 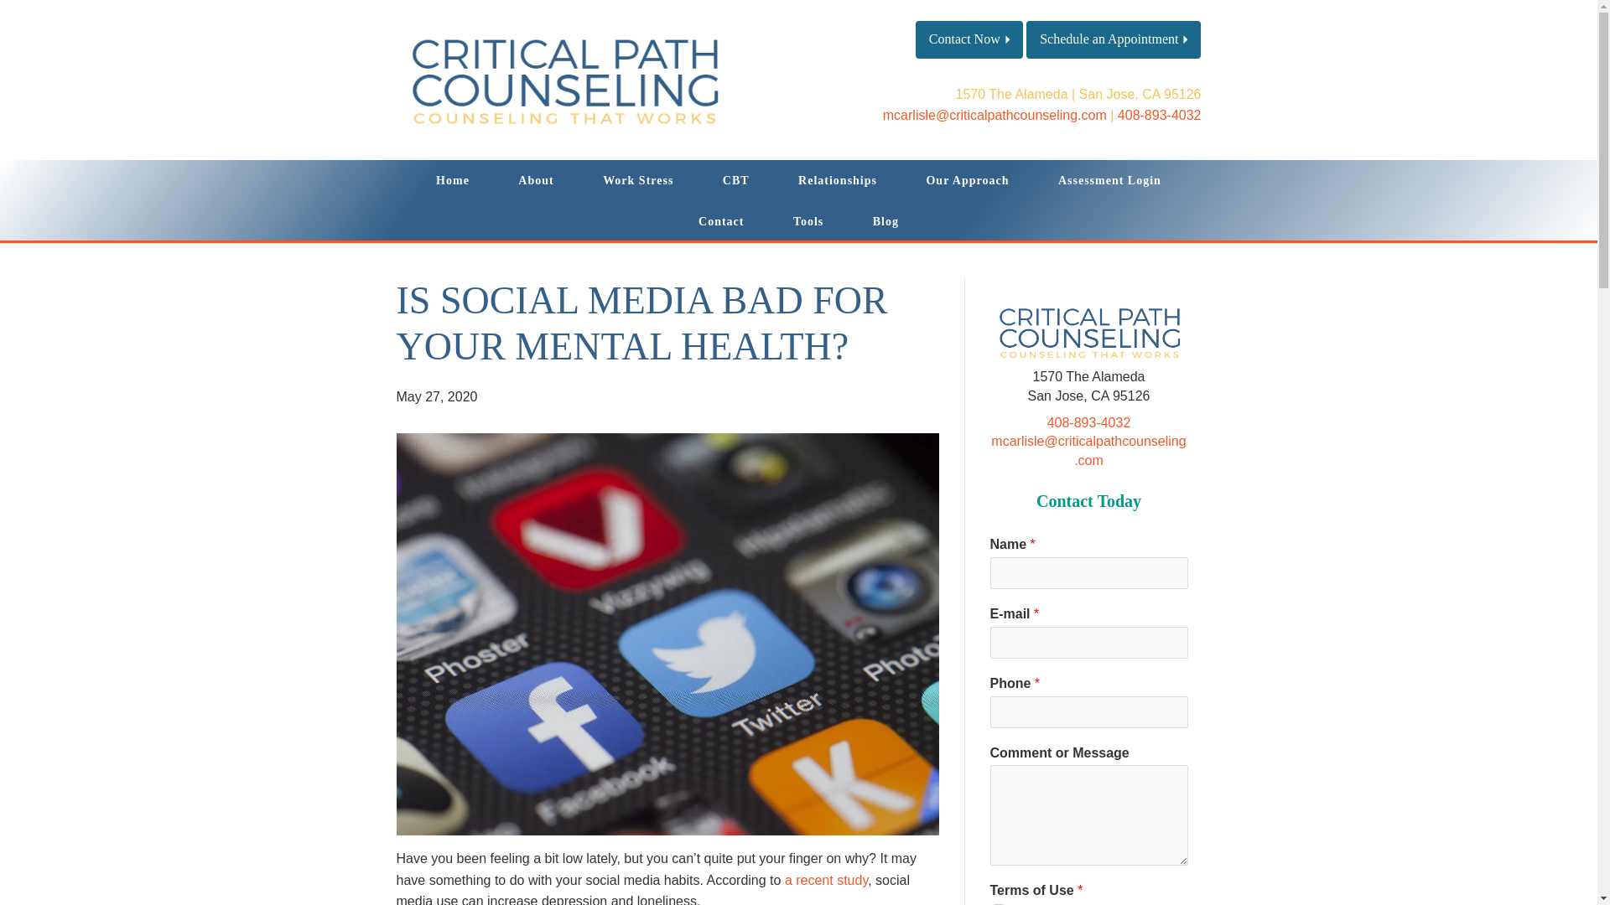 What do you see at coordinates (536, 180) in the screenshot?
I see `About` at bounding box center [536, 180].